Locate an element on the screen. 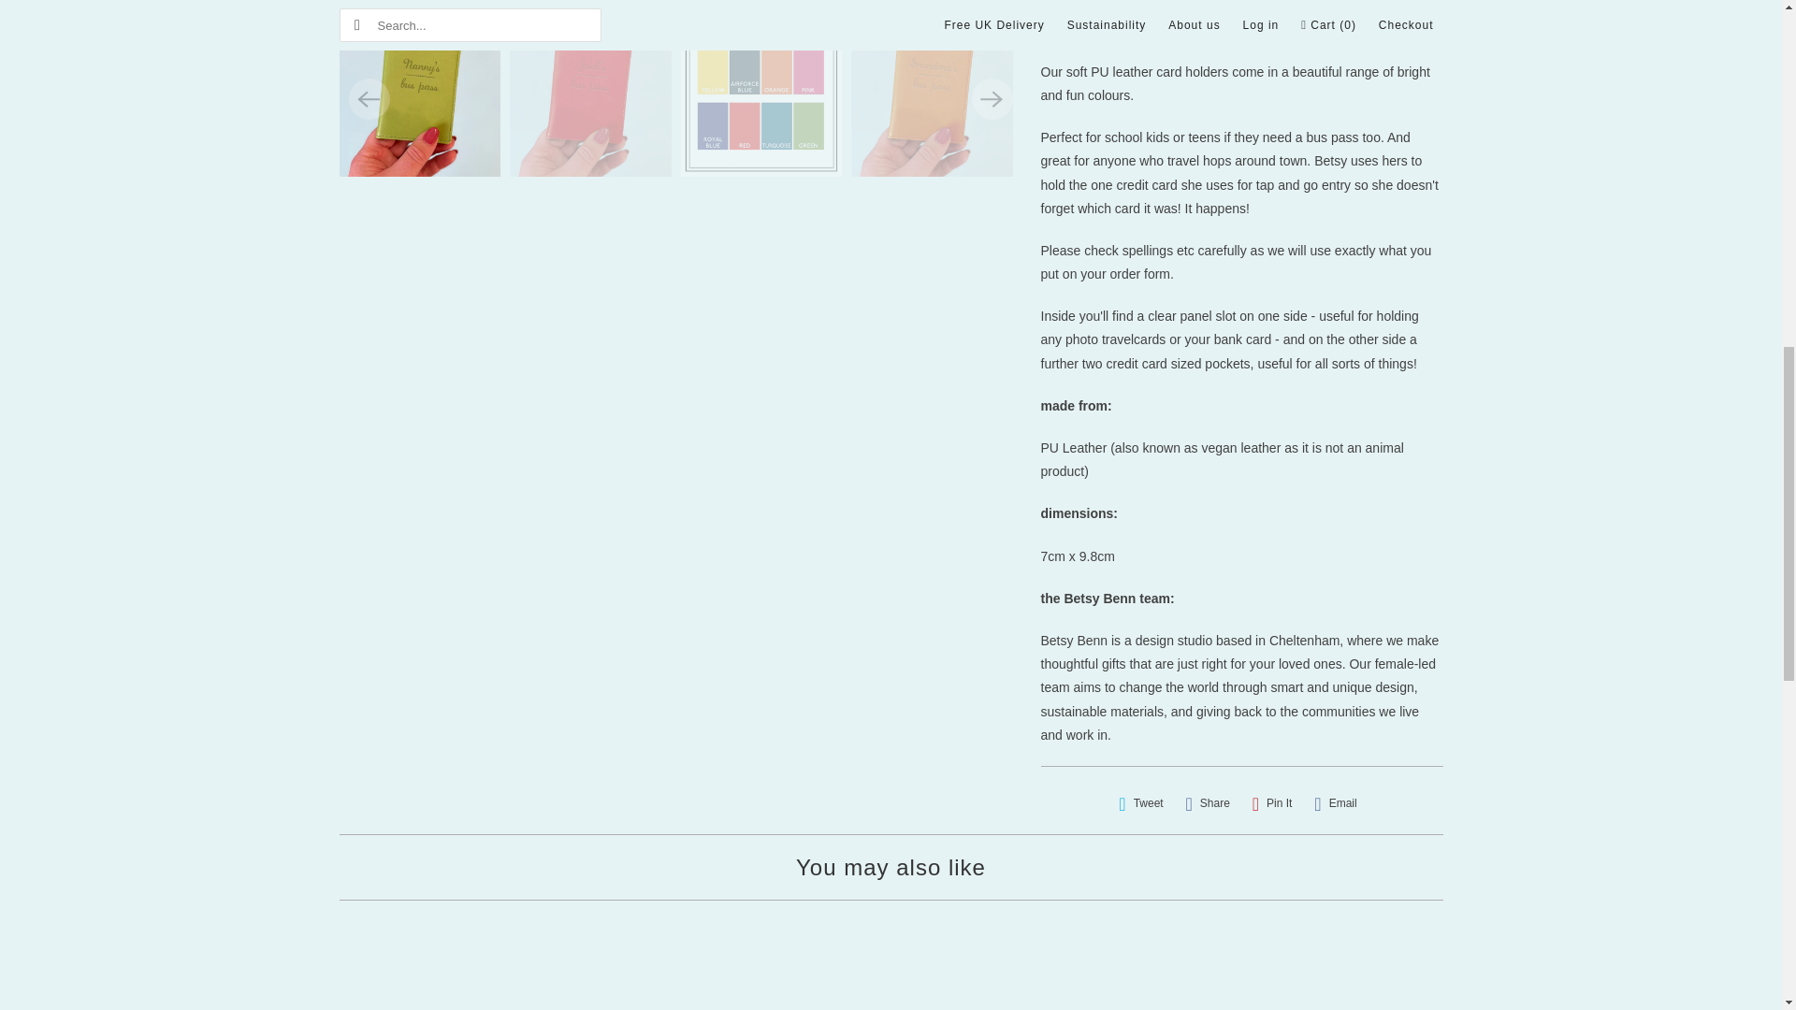 The height and width of the screenshot is (1010, 1796). Email this to a friend is located at coordinates (1335, 803).